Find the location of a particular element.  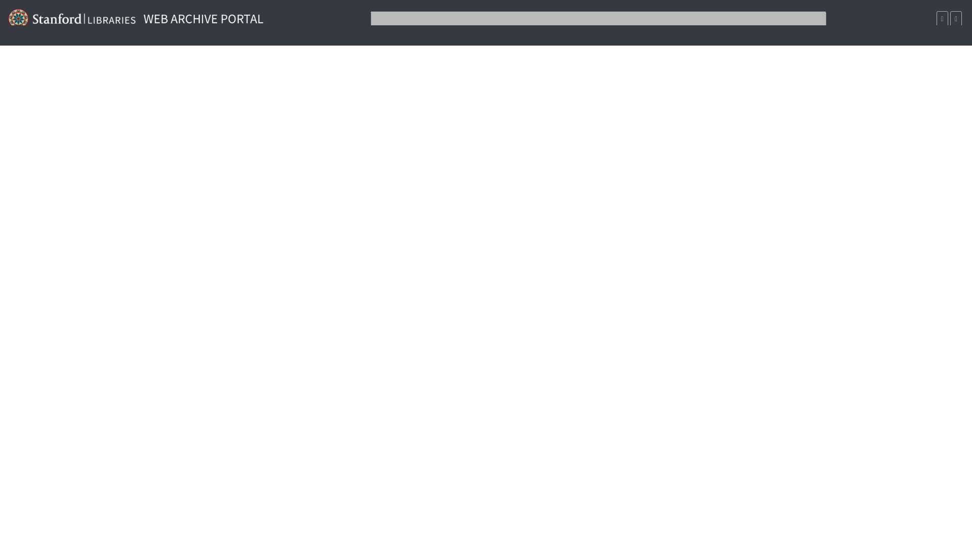

Show calendar is located at coordinates (943, 18).